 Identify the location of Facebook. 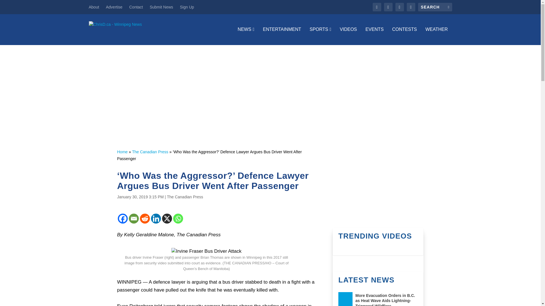
(123, 218).